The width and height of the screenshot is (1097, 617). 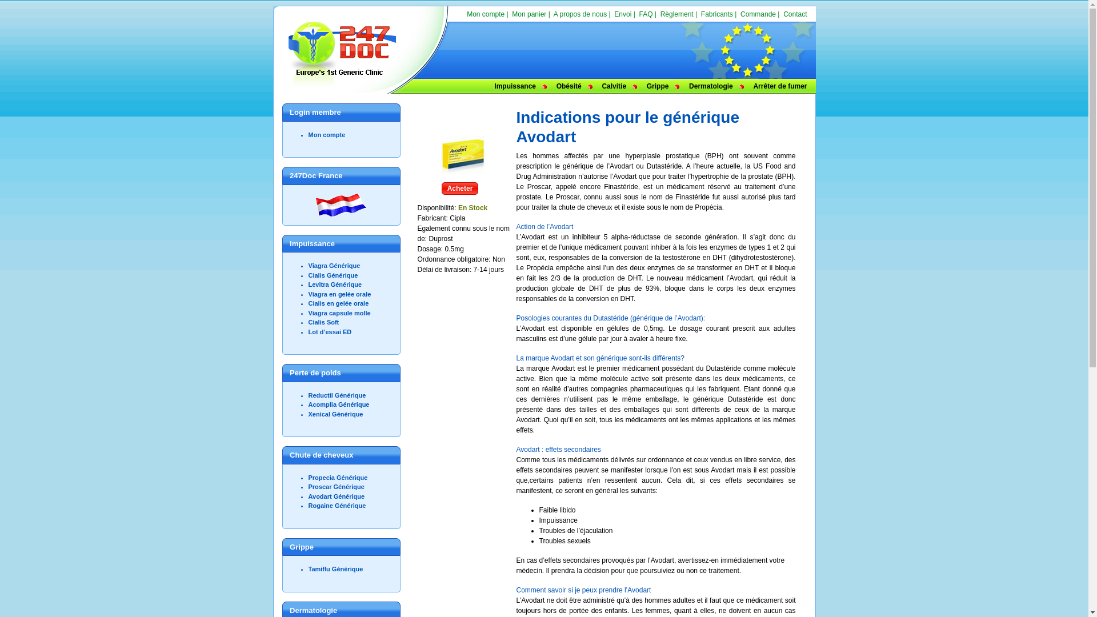 I want to click on Viagra capsule molle, so click(x=339, y=313).